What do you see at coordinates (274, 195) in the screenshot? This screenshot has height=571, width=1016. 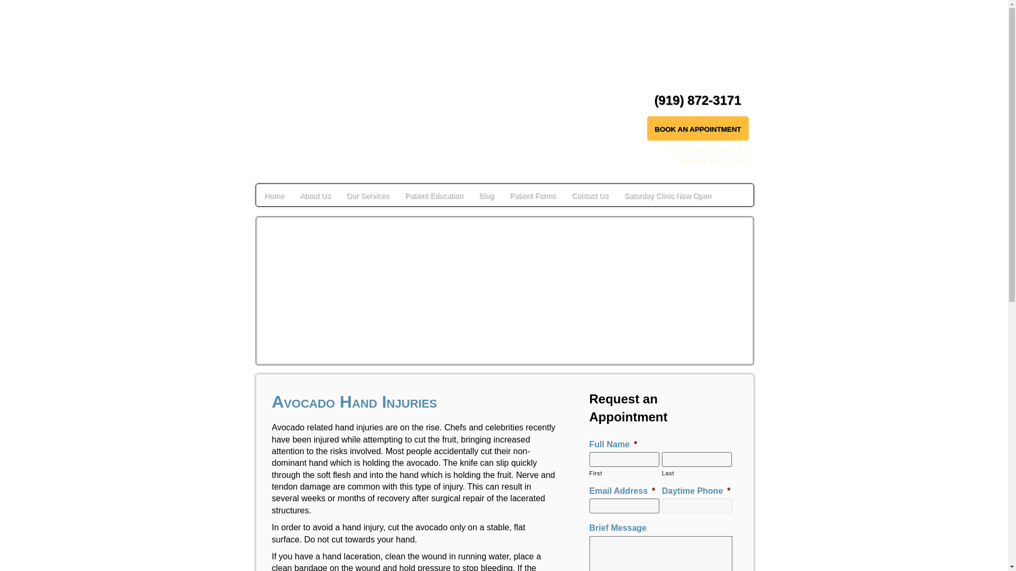 I see `Home` at bounding box center [274, 195].